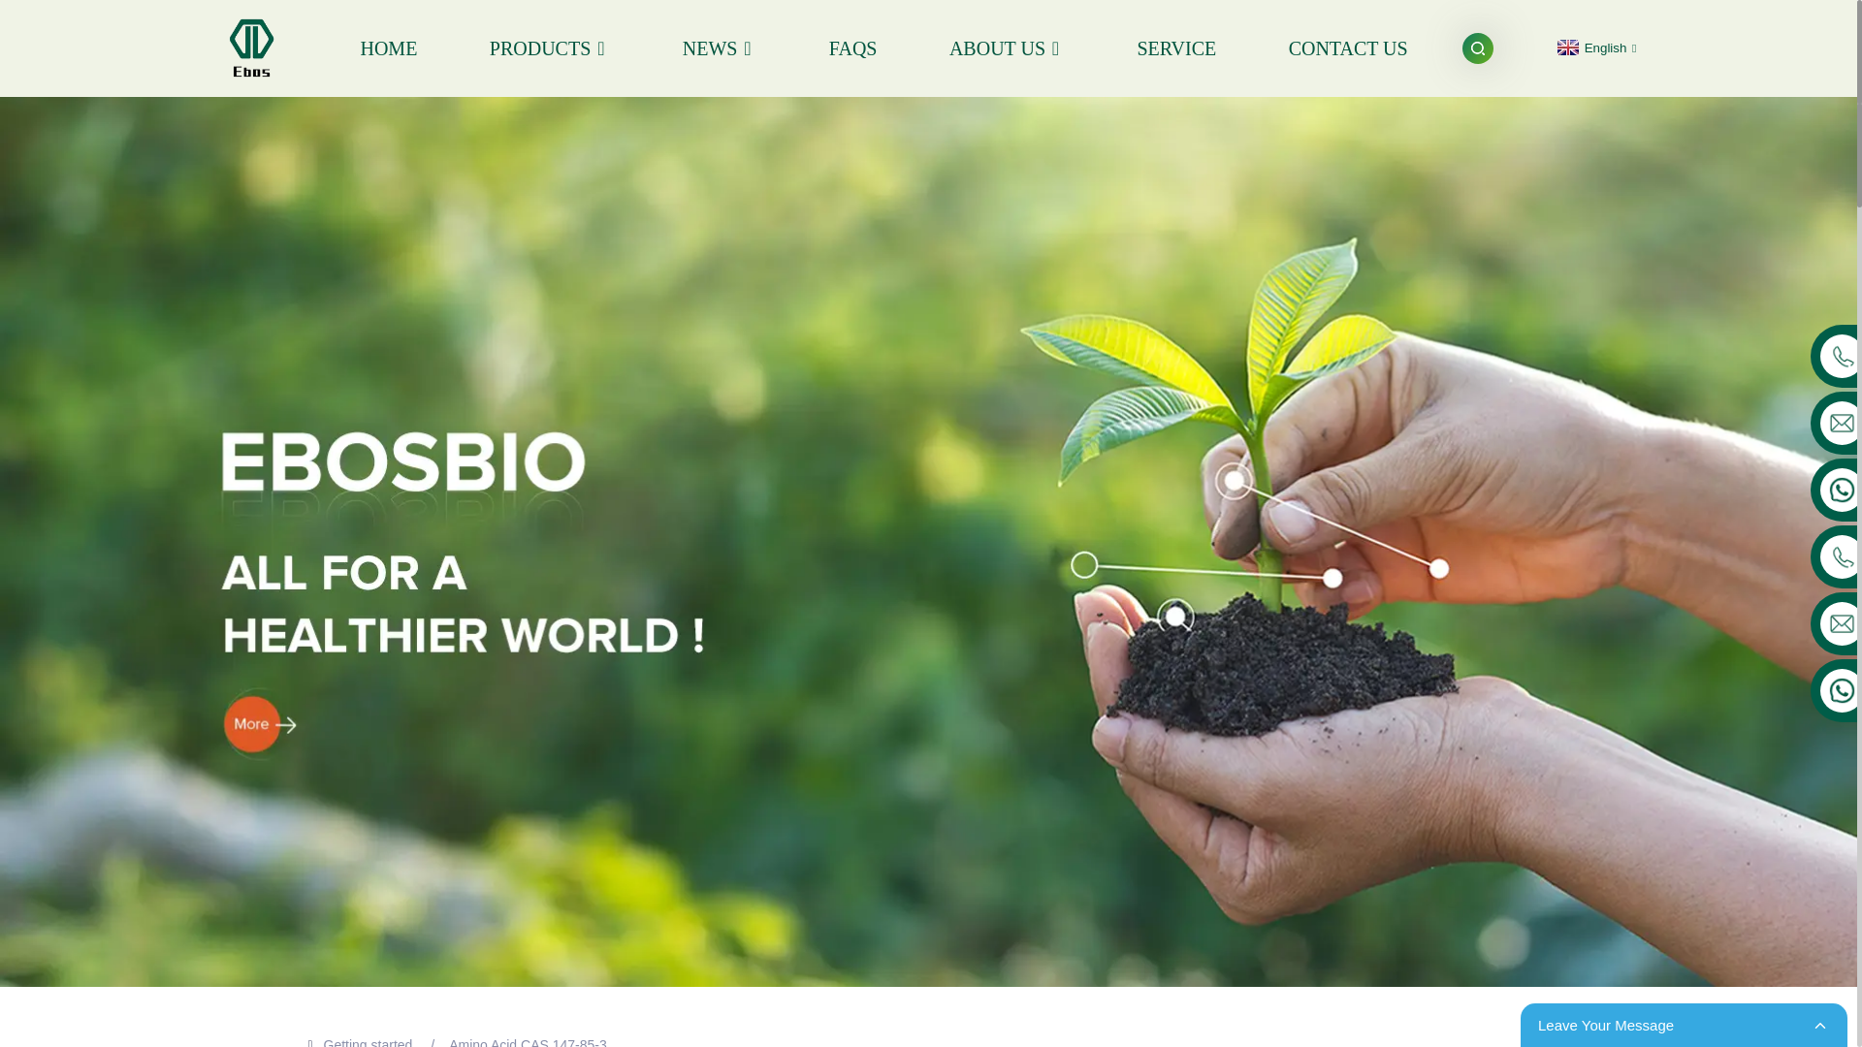 The image size is (1862, 1047). Describe the element at coordinates (1594, 48) in the screenshot. I see `English` at that location.